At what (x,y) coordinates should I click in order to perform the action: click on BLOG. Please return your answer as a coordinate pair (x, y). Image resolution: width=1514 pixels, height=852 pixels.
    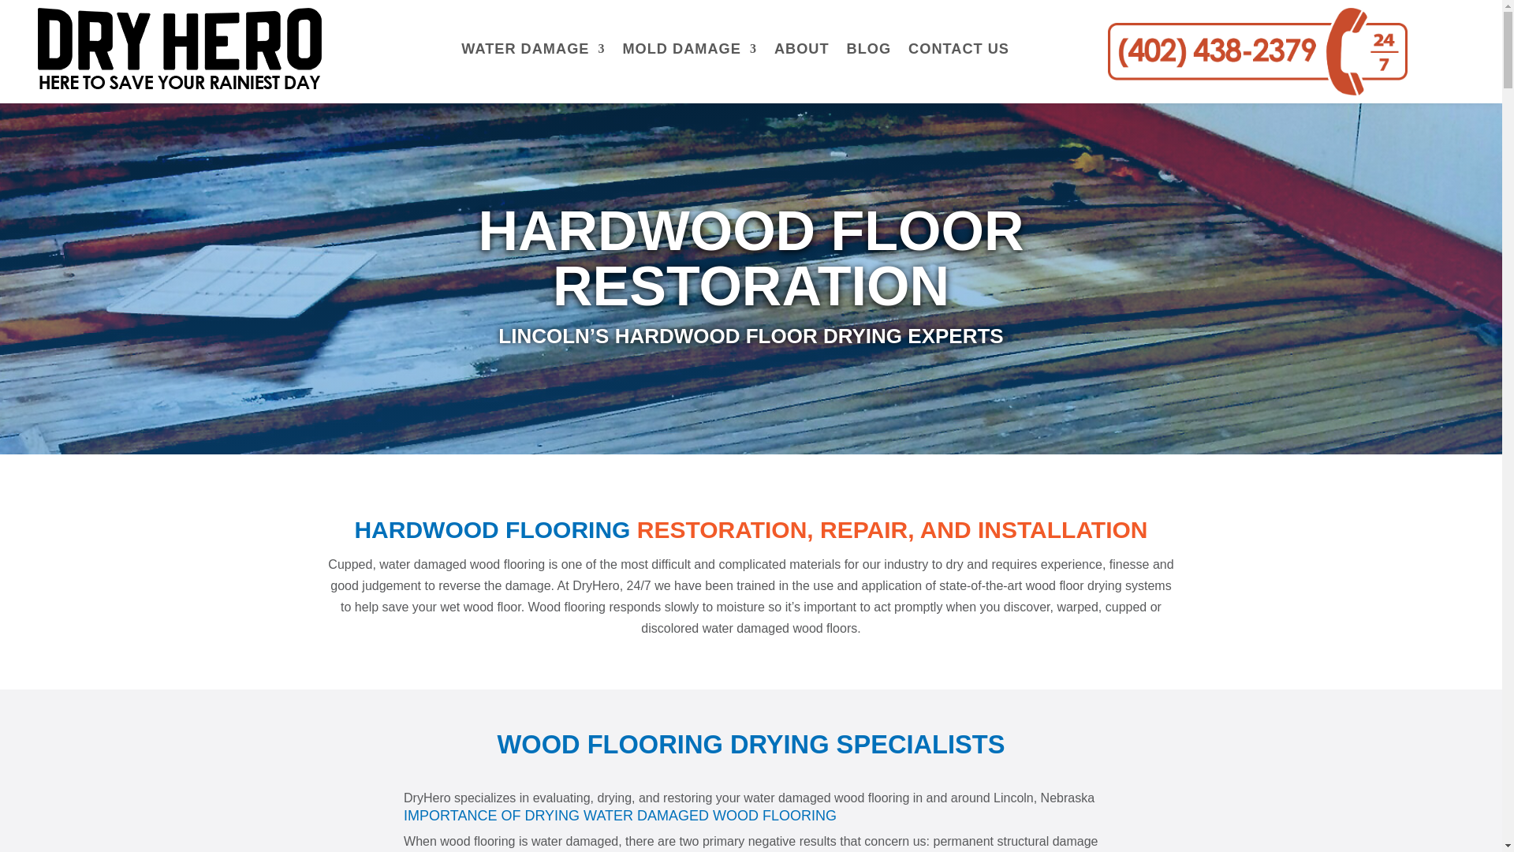
    Looking at the image, I should click on (869, 49).